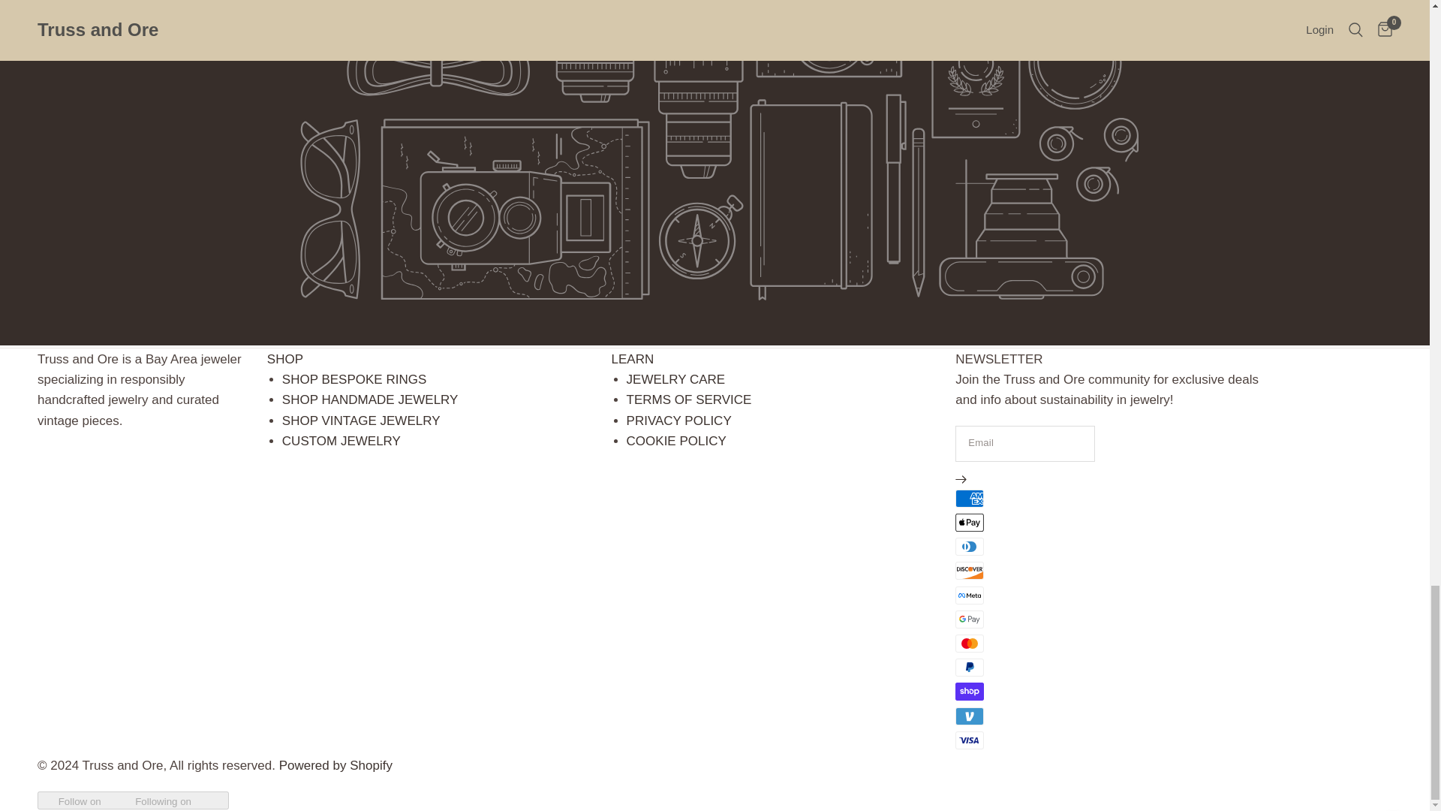 This screenshot has height=811, width=1441. Describe the element at coordinates (362, 421) in the screenshot. I see `SHOP VINTAGE JEWELRY` at that location.